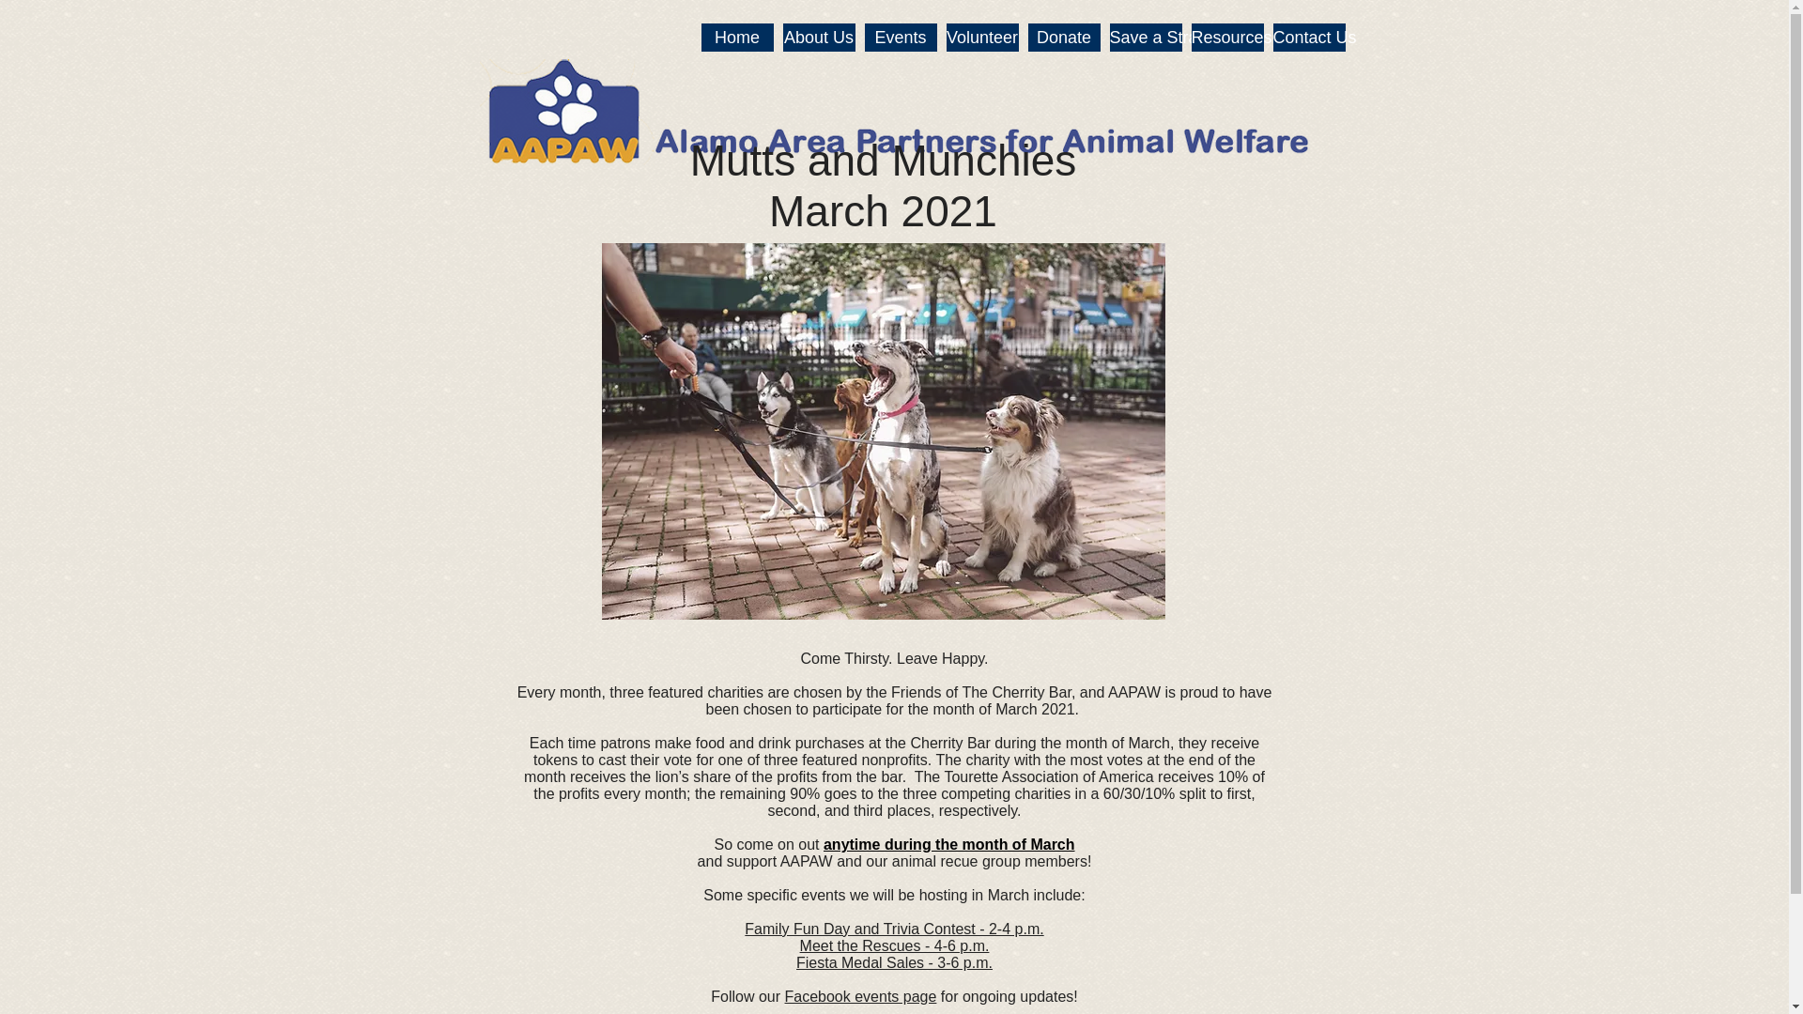 The width and height of the screenshot is (1803, 1014). I want to click on Home, so click(736, 38).